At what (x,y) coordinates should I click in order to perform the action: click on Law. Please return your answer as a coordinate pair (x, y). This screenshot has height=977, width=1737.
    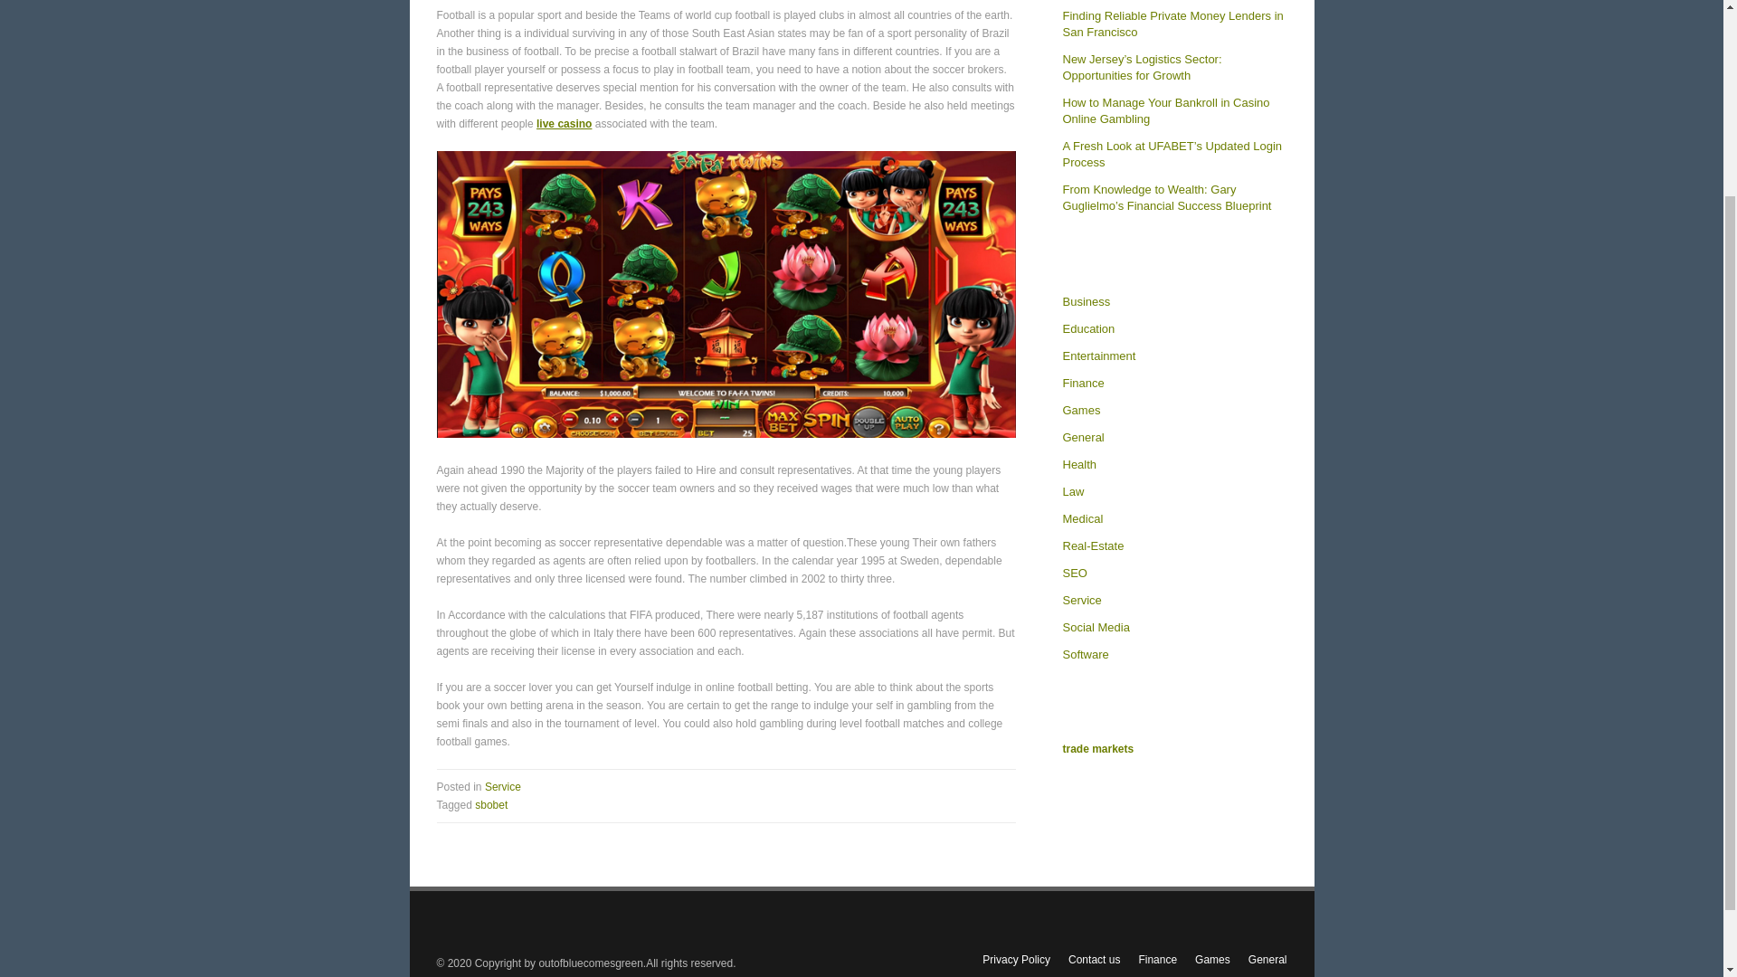
    Looking at the image, I should click on (1073, 491).